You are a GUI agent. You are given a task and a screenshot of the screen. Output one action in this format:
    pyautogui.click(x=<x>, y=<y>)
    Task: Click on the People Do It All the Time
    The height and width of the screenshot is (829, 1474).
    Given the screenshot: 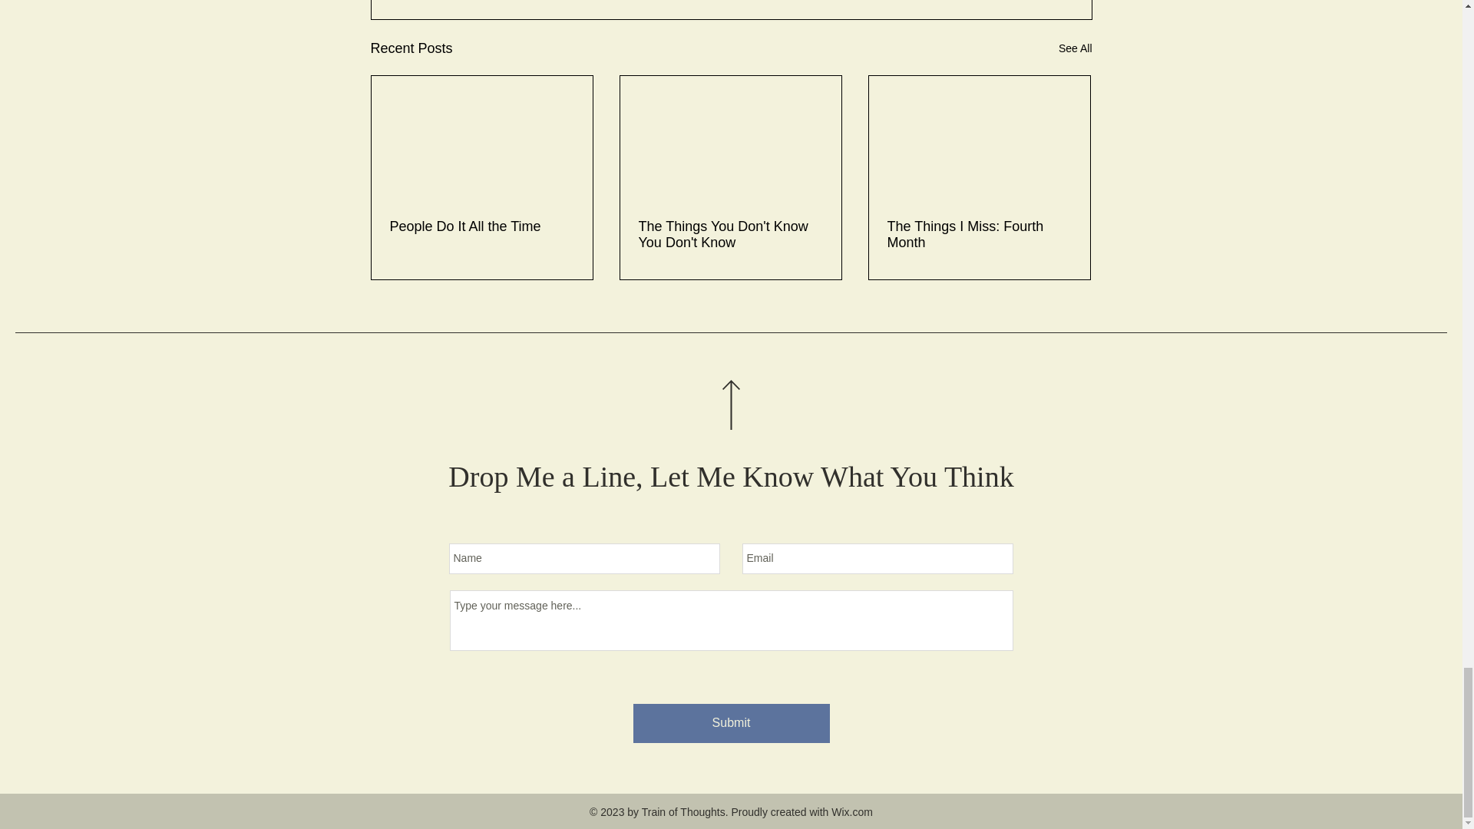 What is the action you would take?
    pyautogui.click(x=482, y=226)
    